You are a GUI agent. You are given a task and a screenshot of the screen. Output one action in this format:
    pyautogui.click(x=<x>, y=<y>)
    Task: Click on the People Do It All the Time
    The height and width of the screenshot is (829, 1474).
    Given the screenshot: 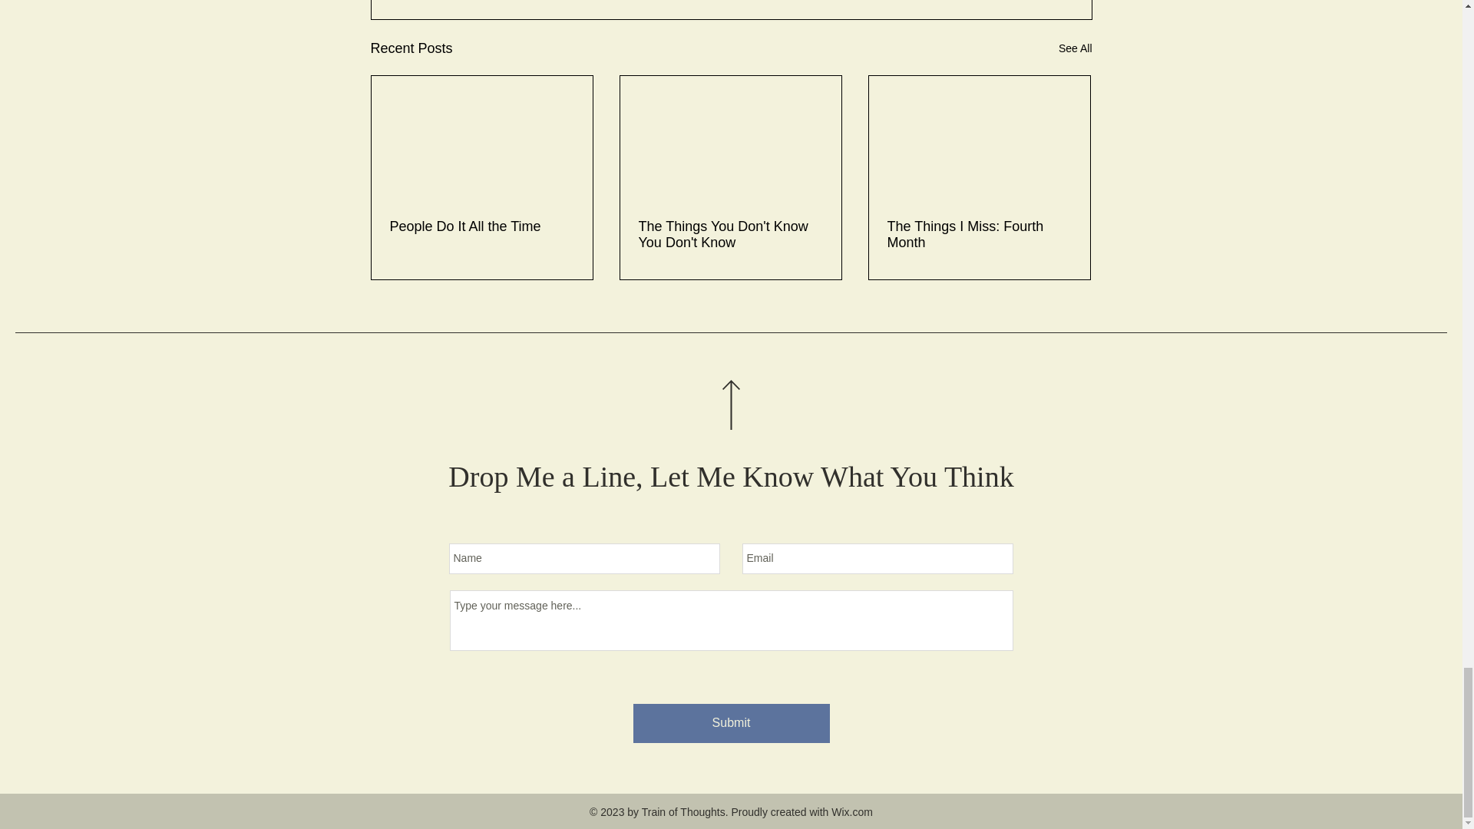 What is the action you would take?
    pyautogui.click(x=482, y=226)
    